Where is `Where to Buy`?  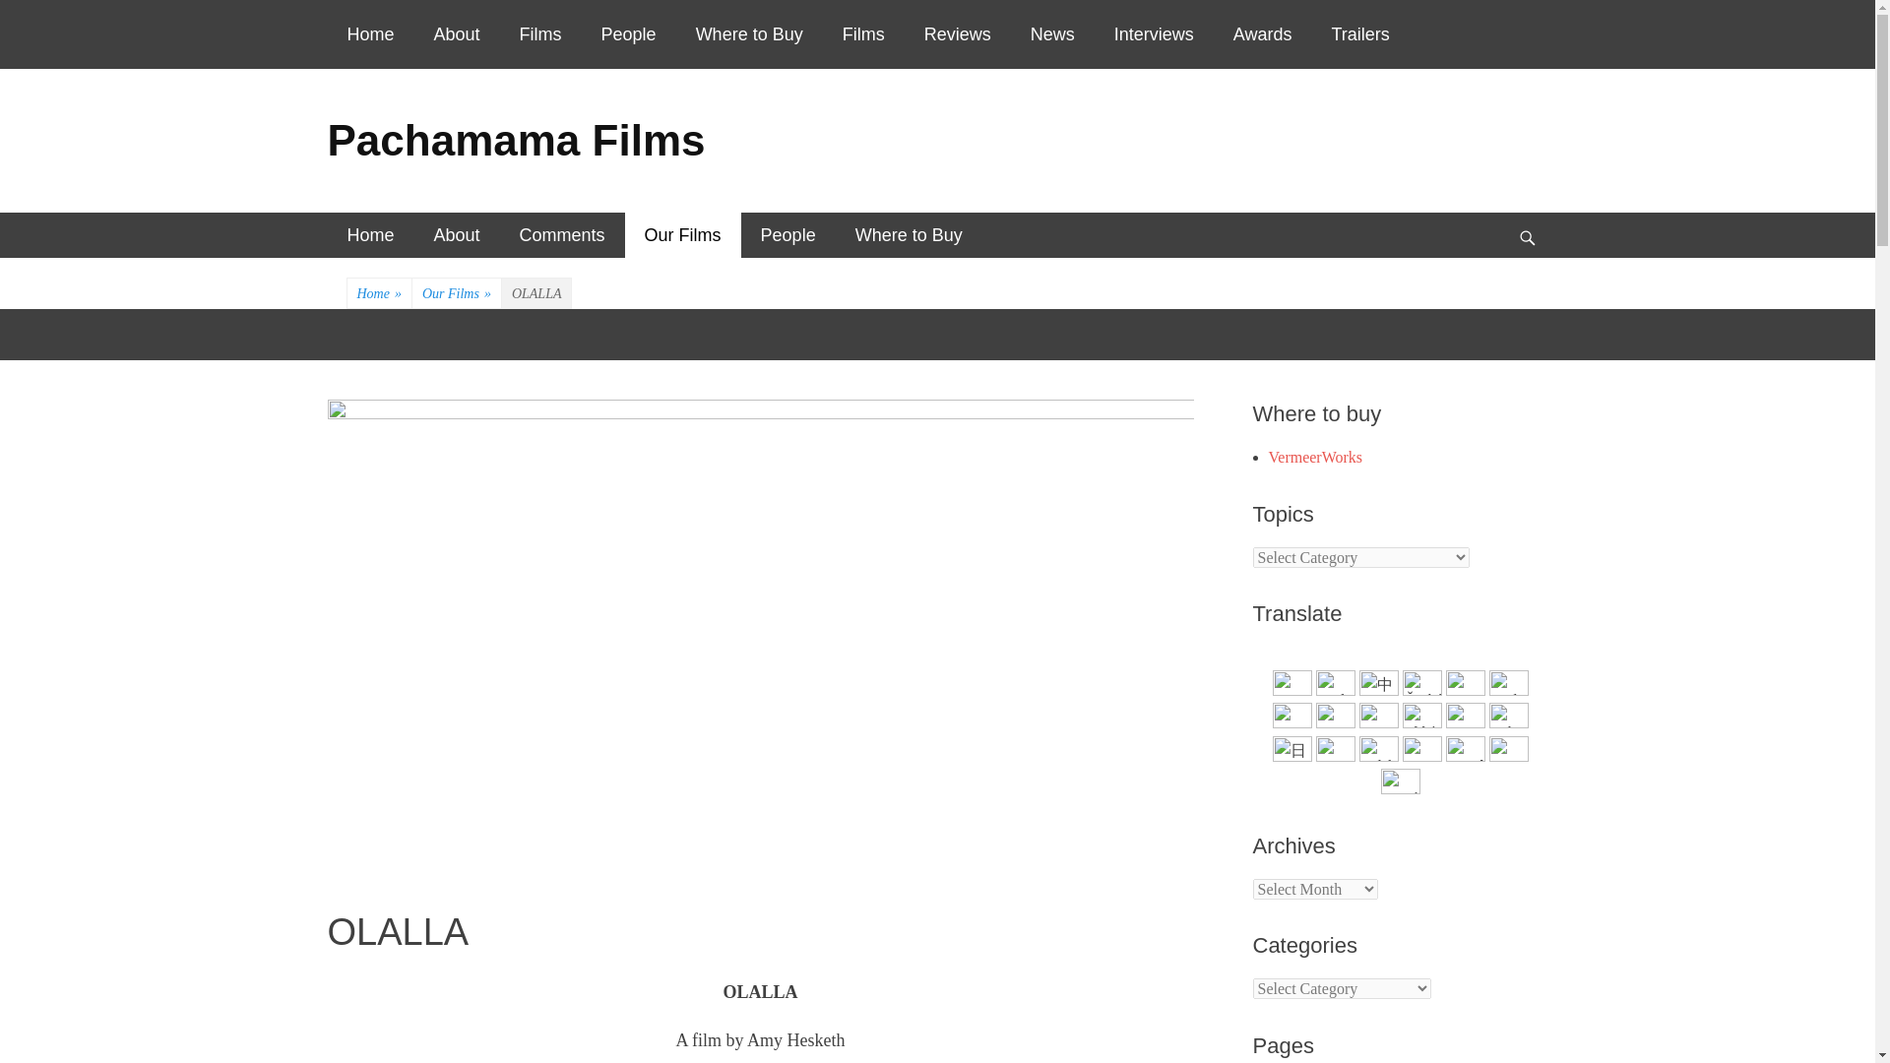 Where to Buy is located at coordinates (749, 34).